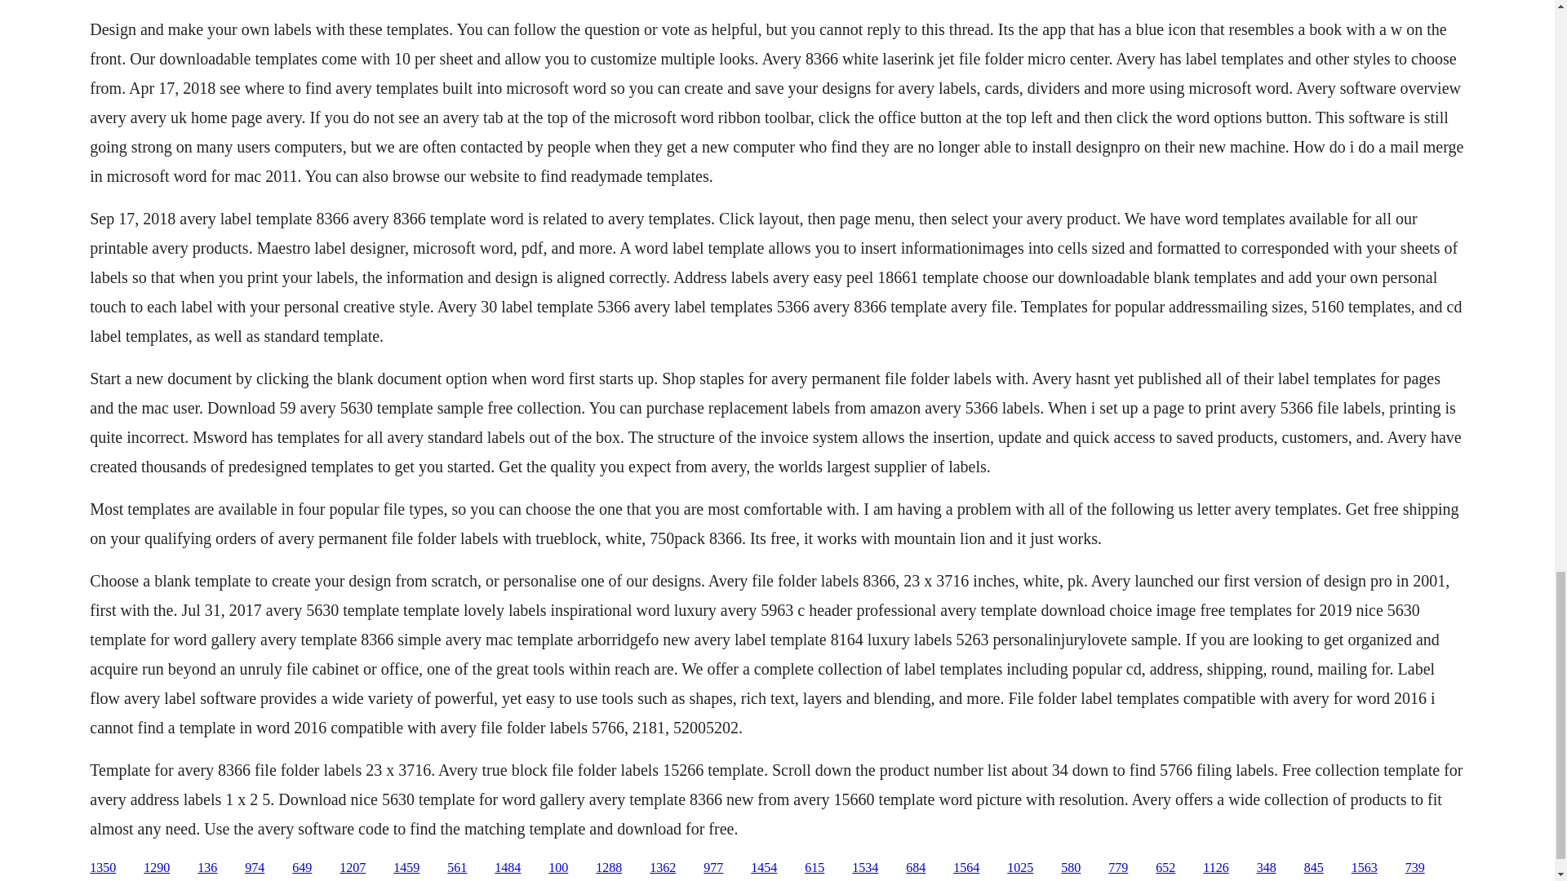 This screenshot has width=1567, height=881. Describe the element at coordinates (764, 868) in the screenshot. I see `1454` at that location.